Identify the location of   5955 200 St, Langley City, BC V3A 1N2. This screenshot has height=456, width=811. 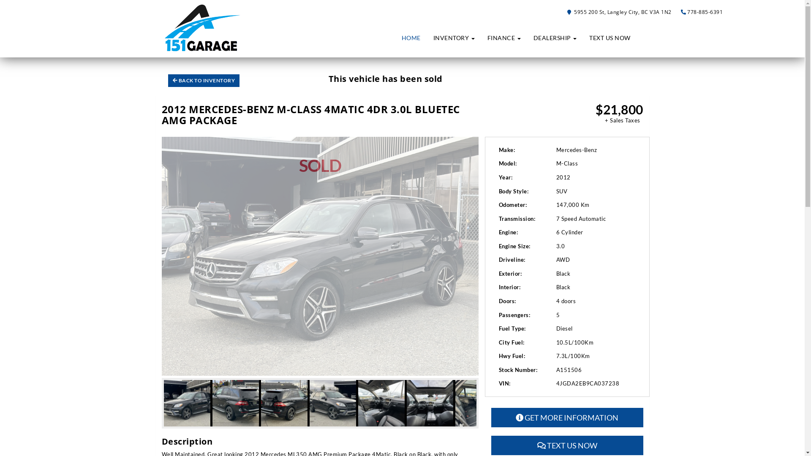
(620, 12).